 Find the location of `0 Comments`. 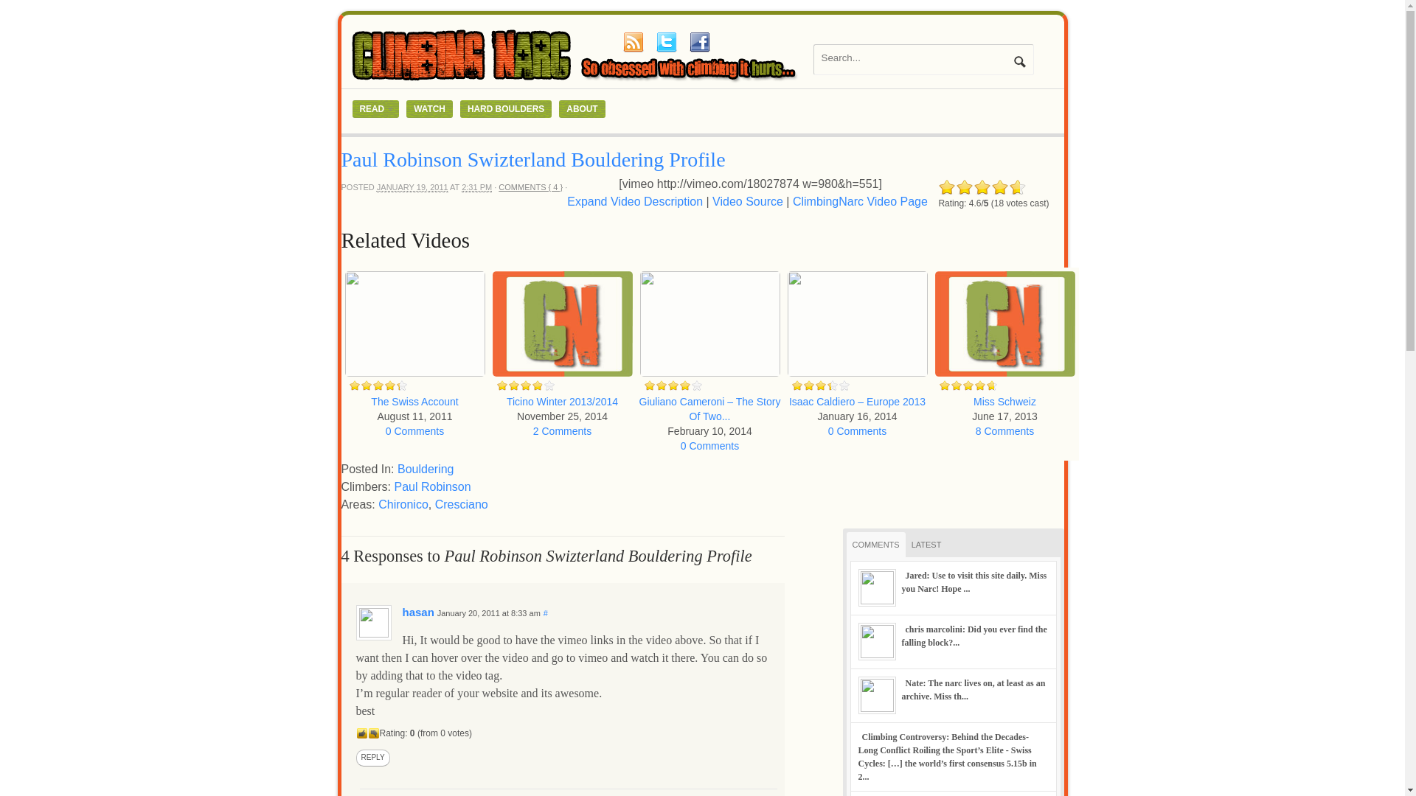

0 Comments is located at coordinates (414, 430).